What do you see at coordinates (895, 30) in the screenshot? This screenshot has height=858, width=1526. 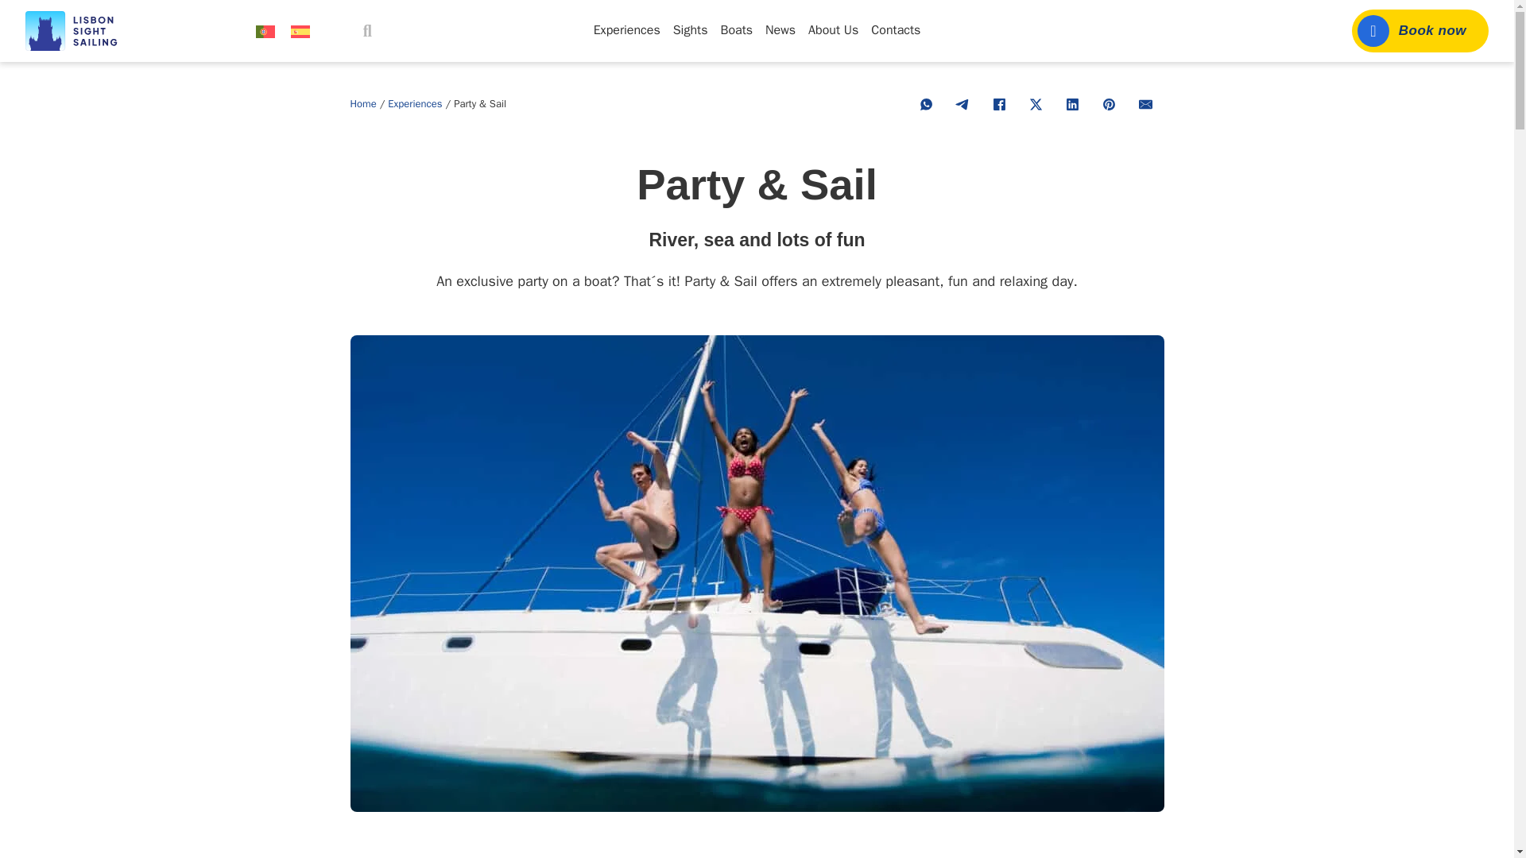 I see `Contacts` at bounding box center [895, 30].